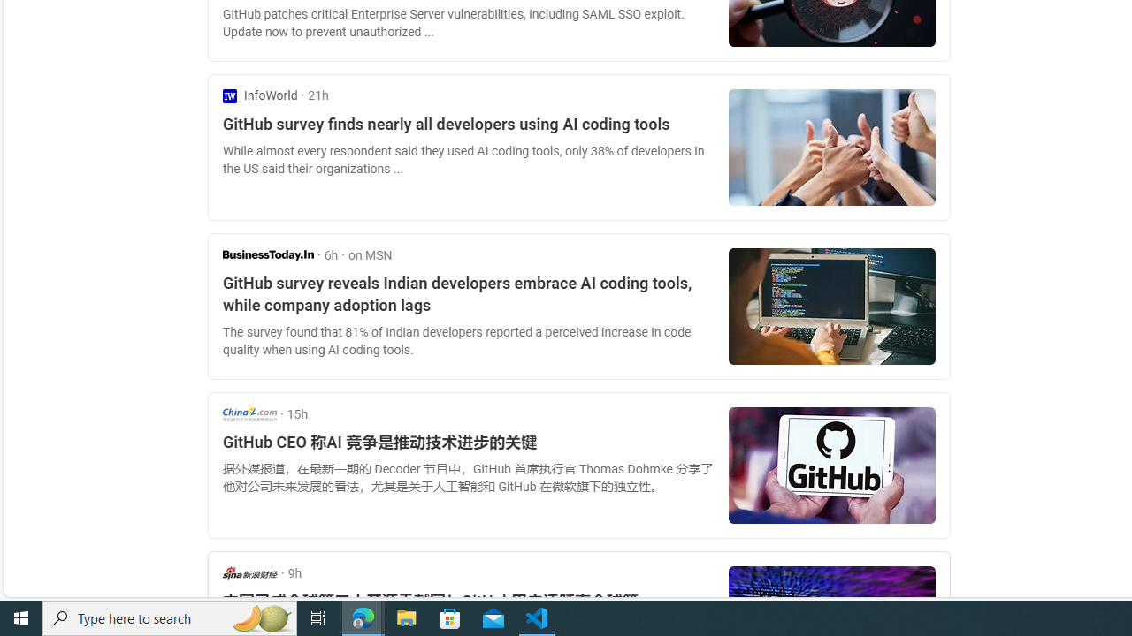 The image size is (1132, 636). I want to click on Search news from InfoWorld, so click(260, 95).